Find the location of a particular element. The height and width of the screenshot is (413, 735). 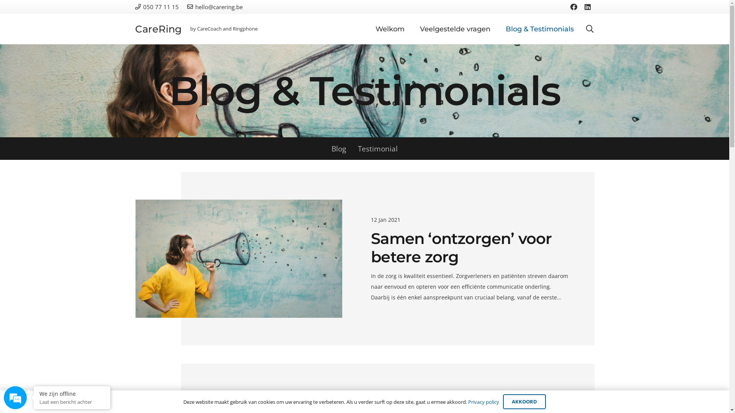

CareCoach is located at coordinates (209, 392).